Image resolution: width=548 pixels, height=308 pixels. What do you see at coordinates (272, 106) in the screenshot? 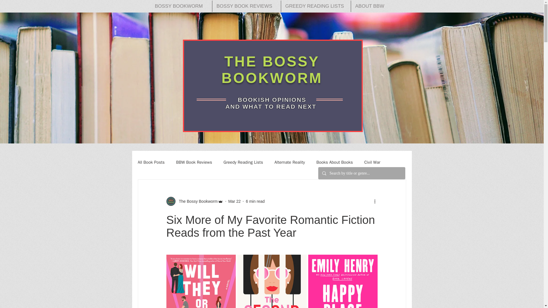
I see `AND WHAT TO READ NEXT ` at bounding box center [272, 106].